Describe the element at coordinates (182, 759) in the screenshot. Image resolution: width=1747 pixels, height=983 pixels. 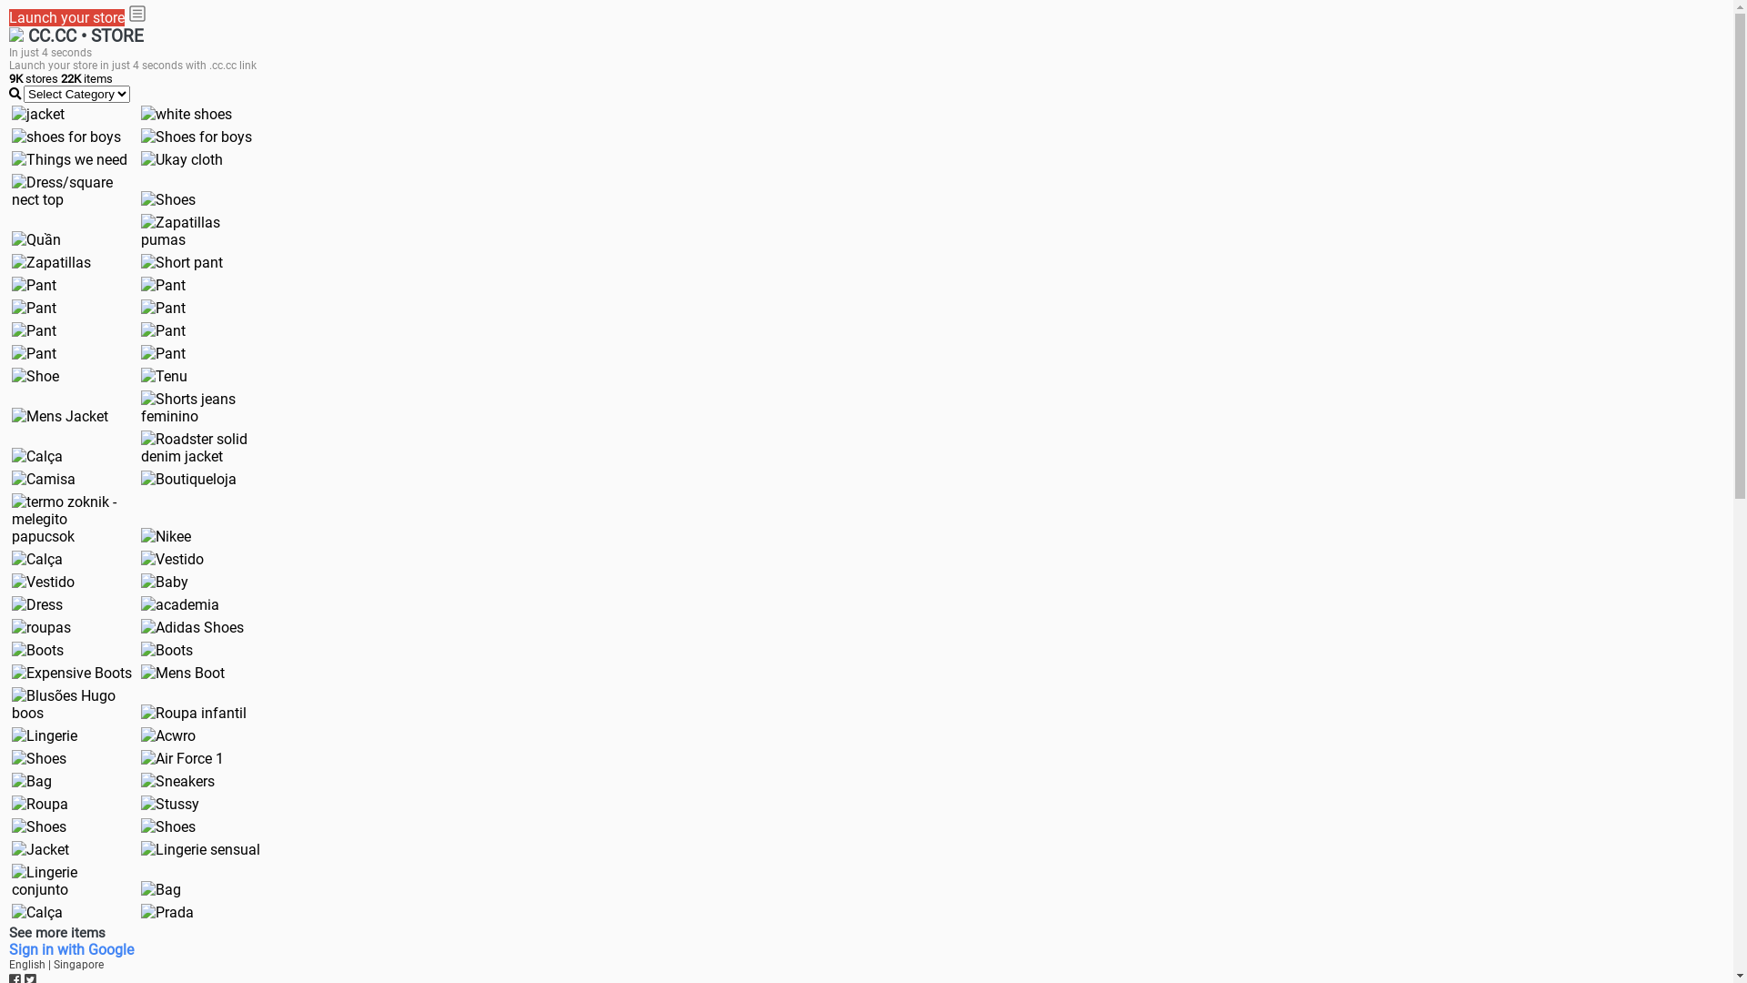
I see `Air Force 1` at that location.